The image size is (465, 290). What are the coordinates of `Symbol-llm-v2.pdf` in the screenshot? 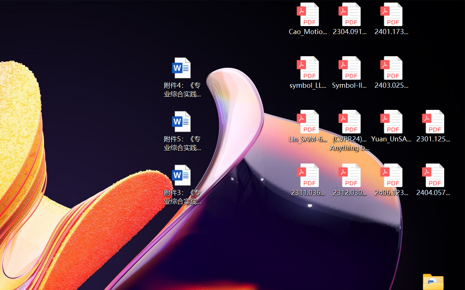 It's located at (349, 72).